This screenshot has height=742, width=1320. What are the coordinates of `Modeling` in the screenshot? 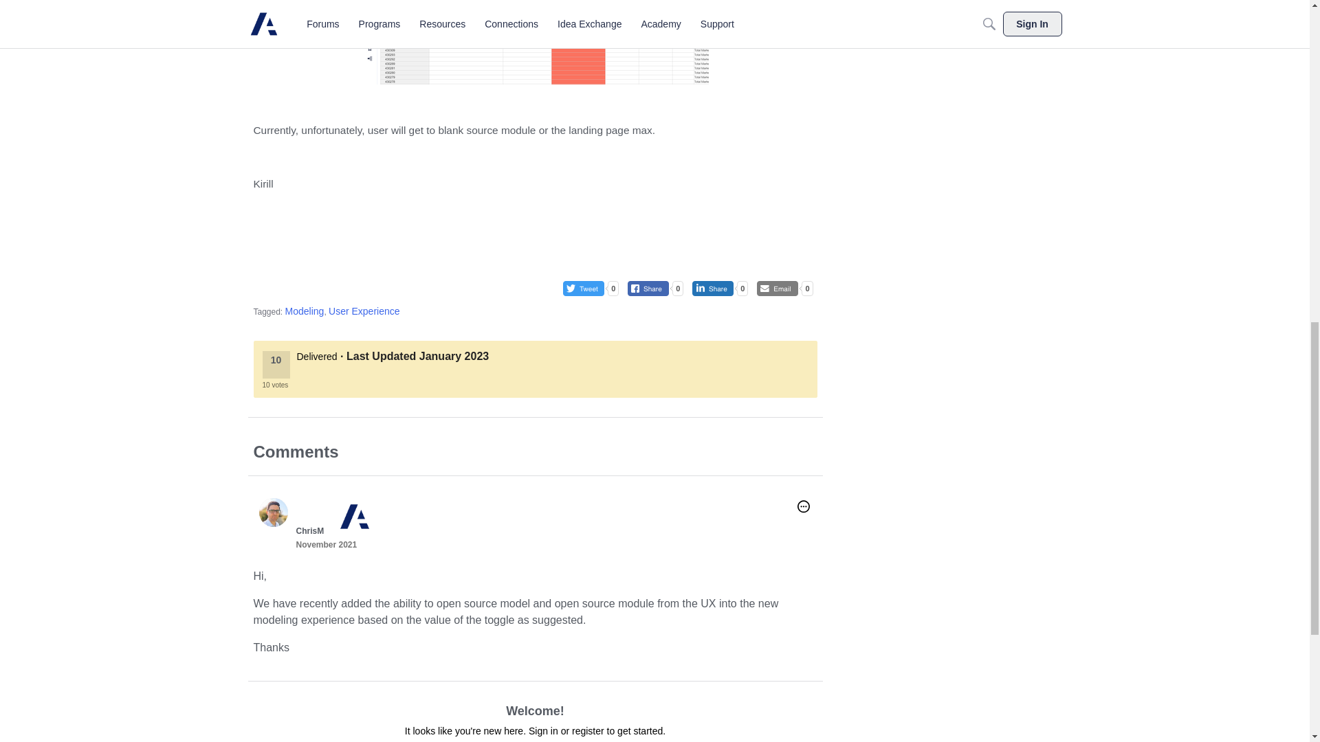 It's located at (305, 311).